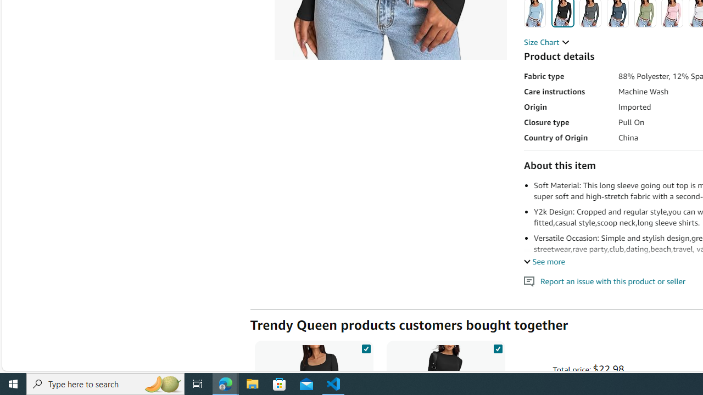 Image resolution: width=703 pixels, height=395 pixels. I want to click on AutomationID: thematicBundleCheck-2, so click(498, 347).